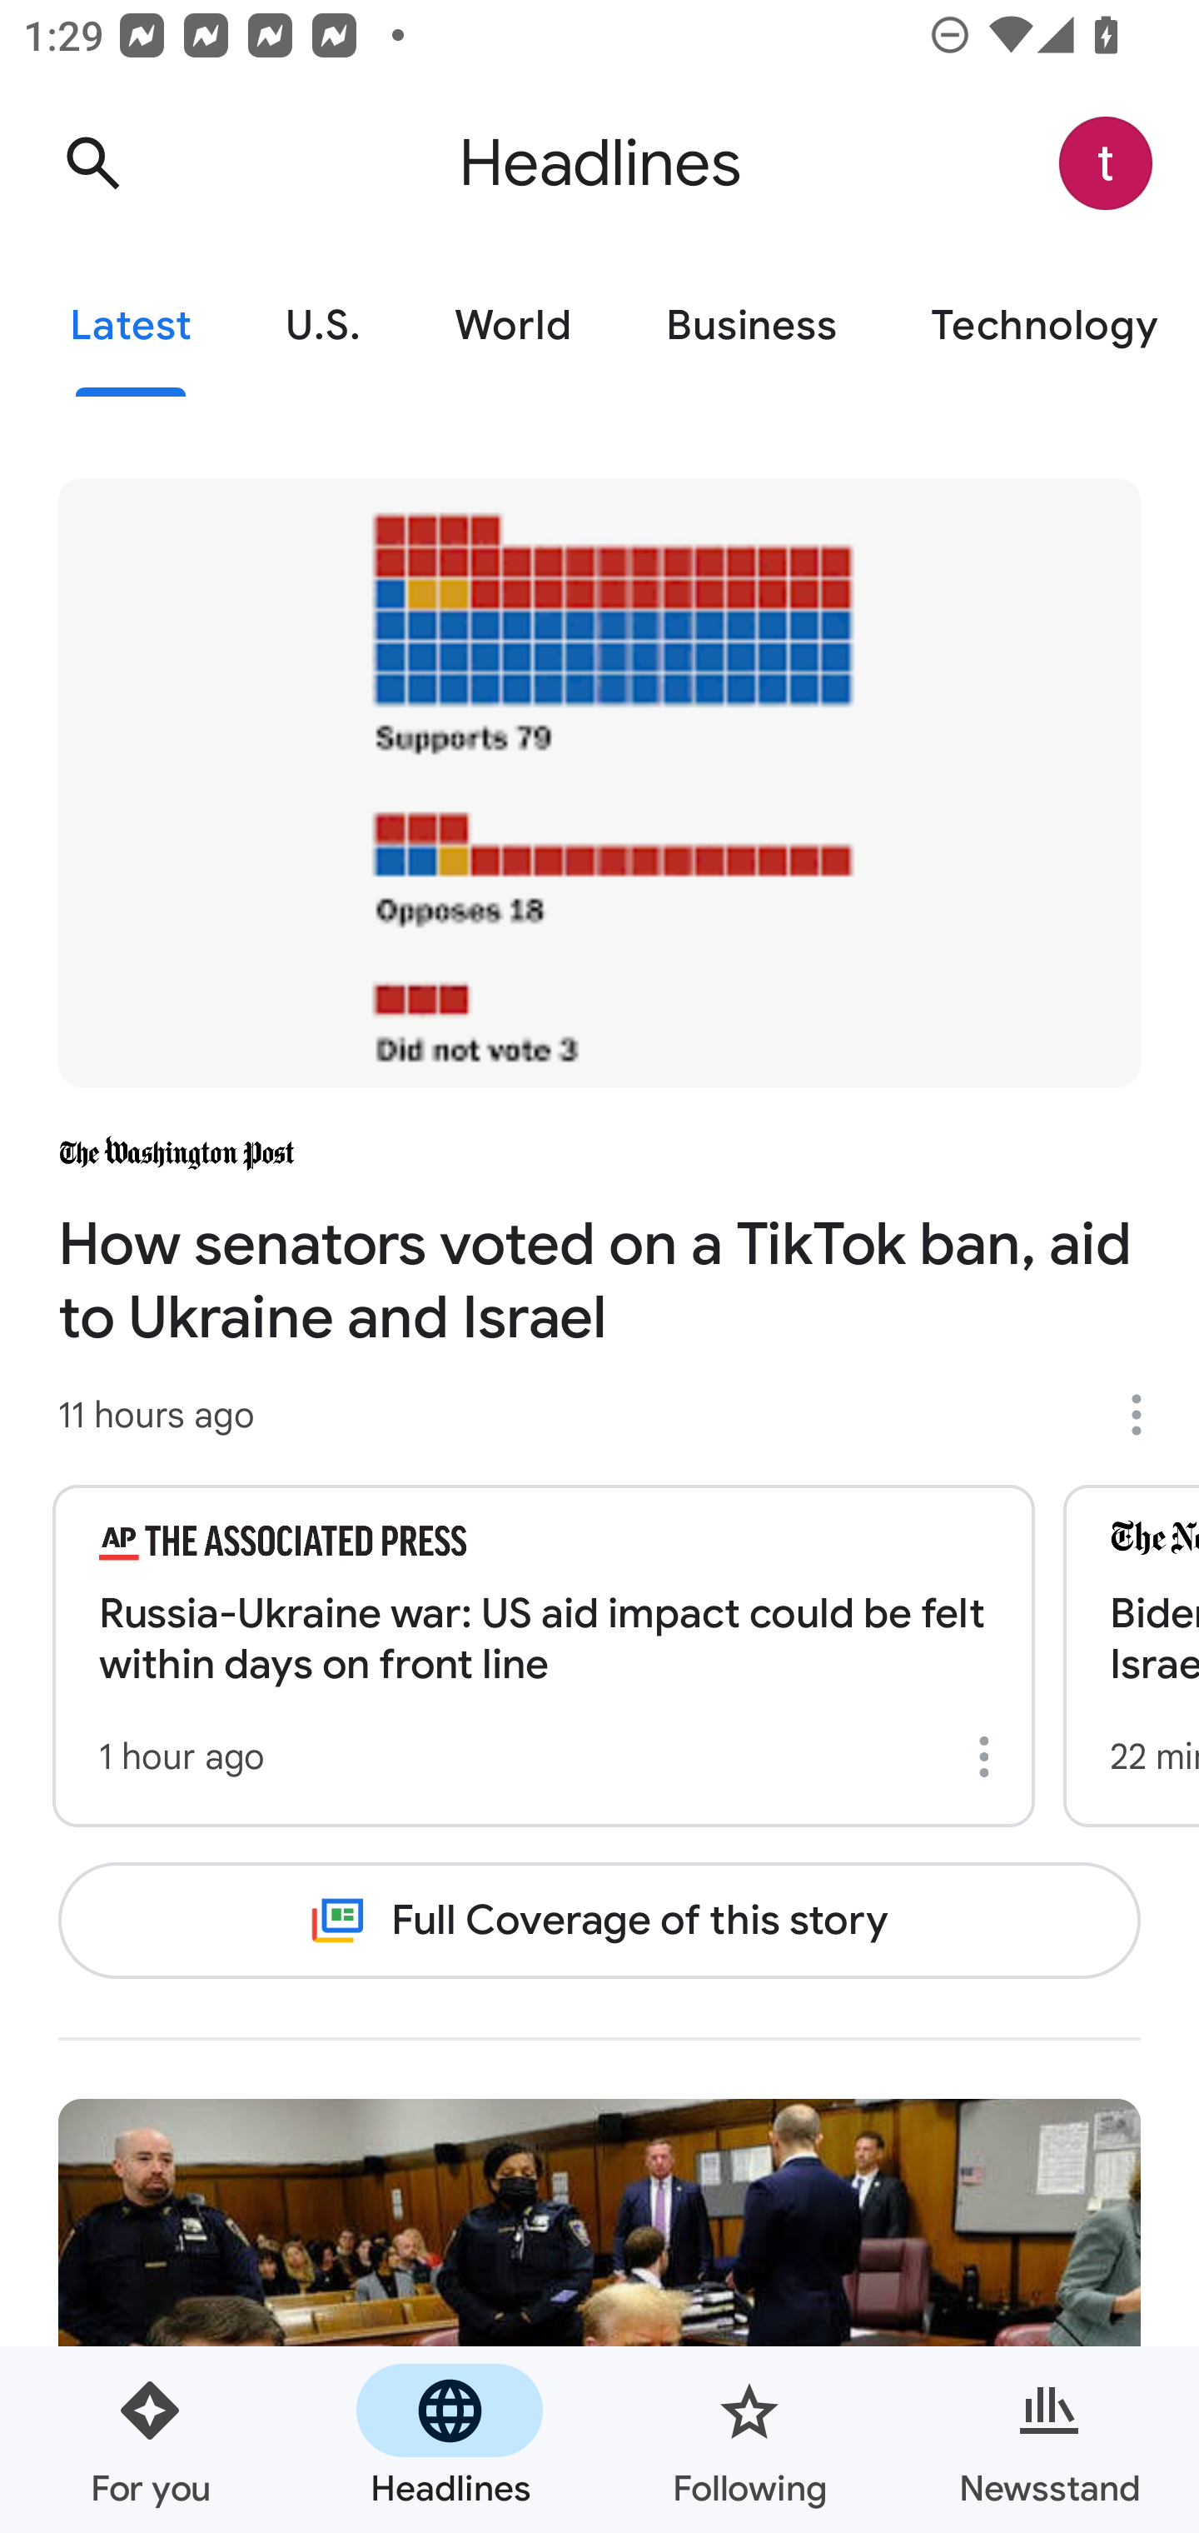  What do you see at coordinates (599, 1920) in the screenshot?
I see `Full Coverage of this story` at bounding box center [599, 1920].